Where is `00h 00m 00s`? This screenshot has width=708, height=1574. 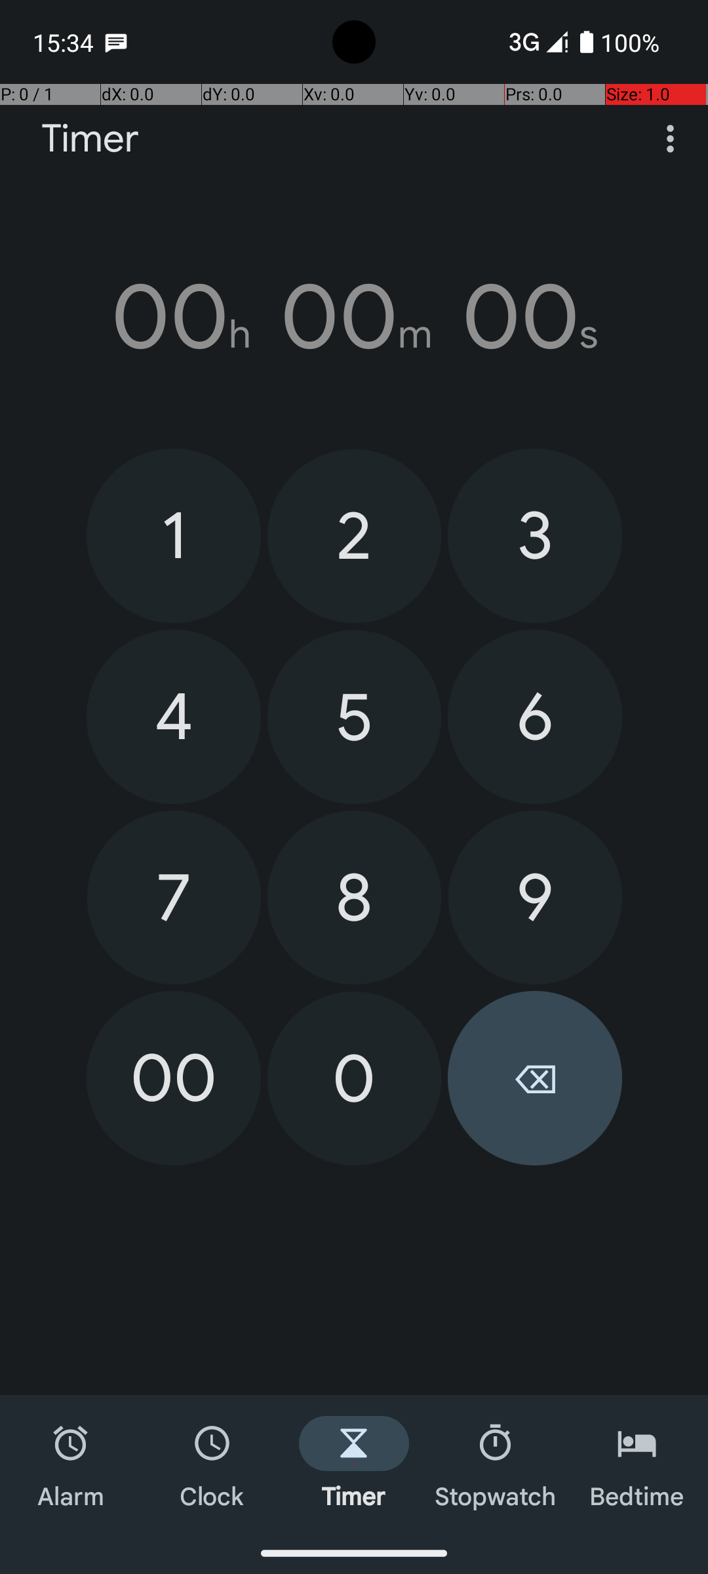 00h 00m 00s is located at coordinates (354, 317).